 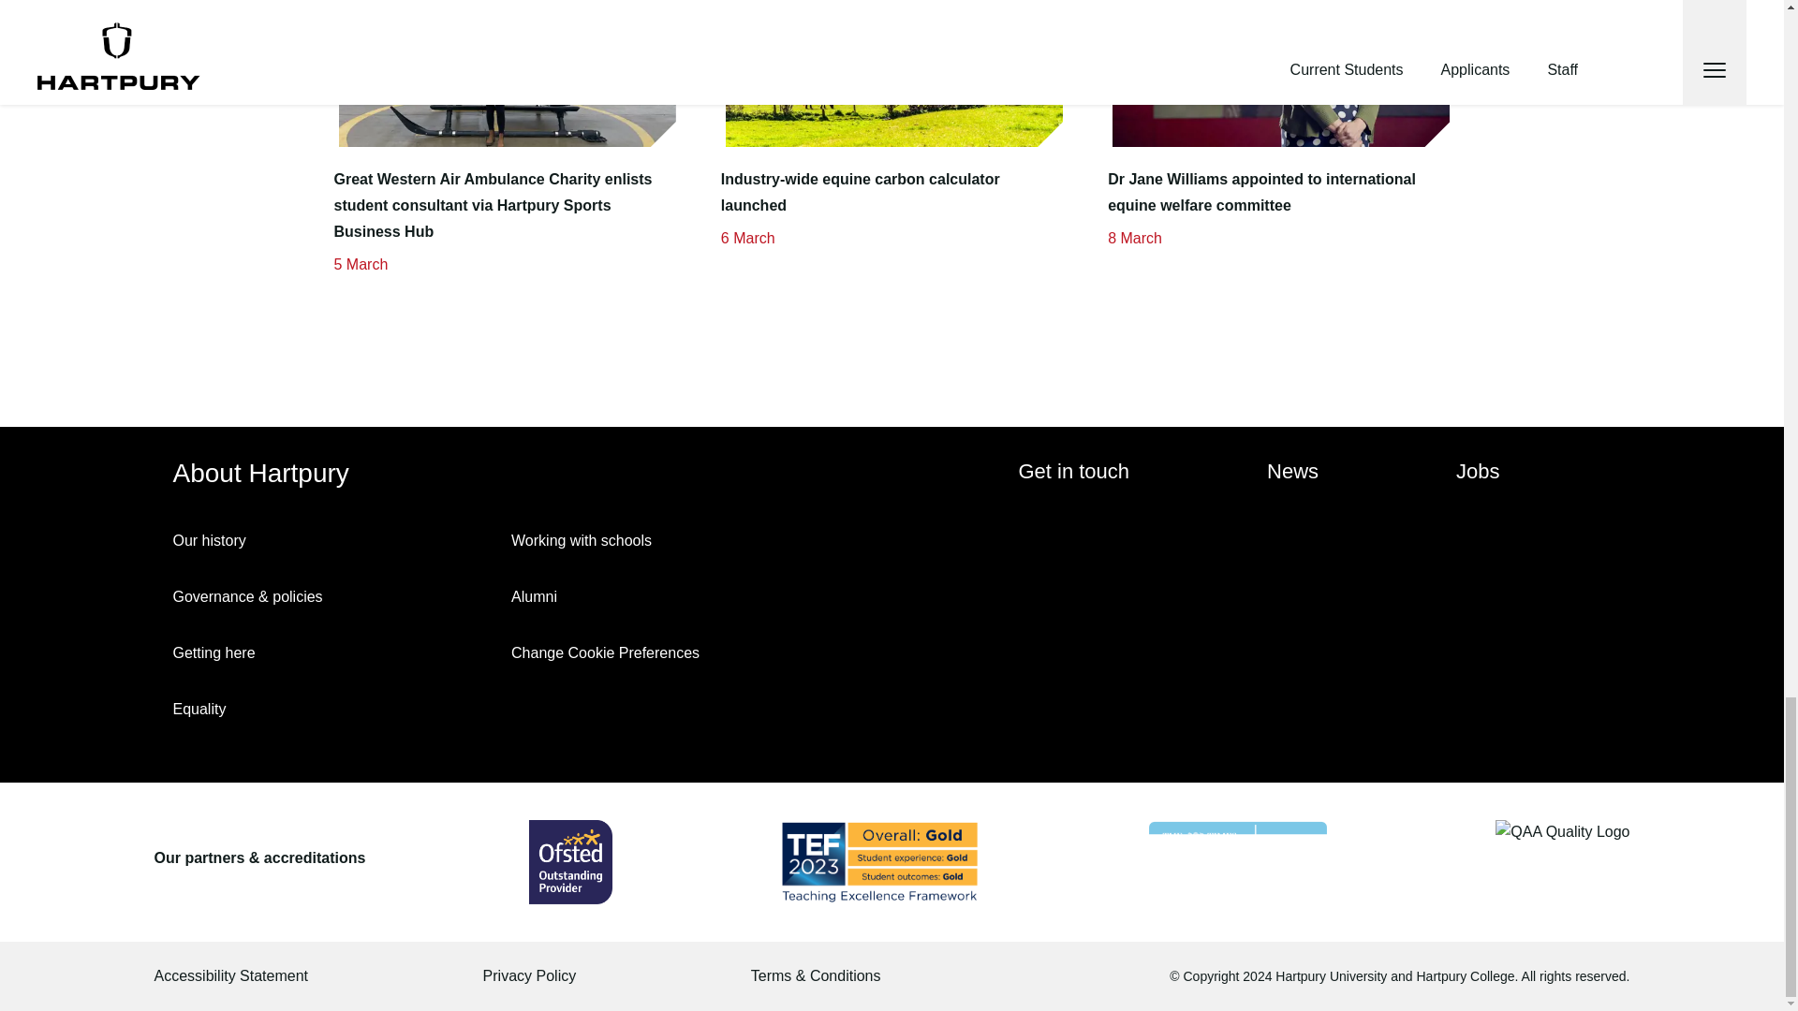 I want to click on Industry-wide equine carbon calculator launched, so click(x=892, y=193).